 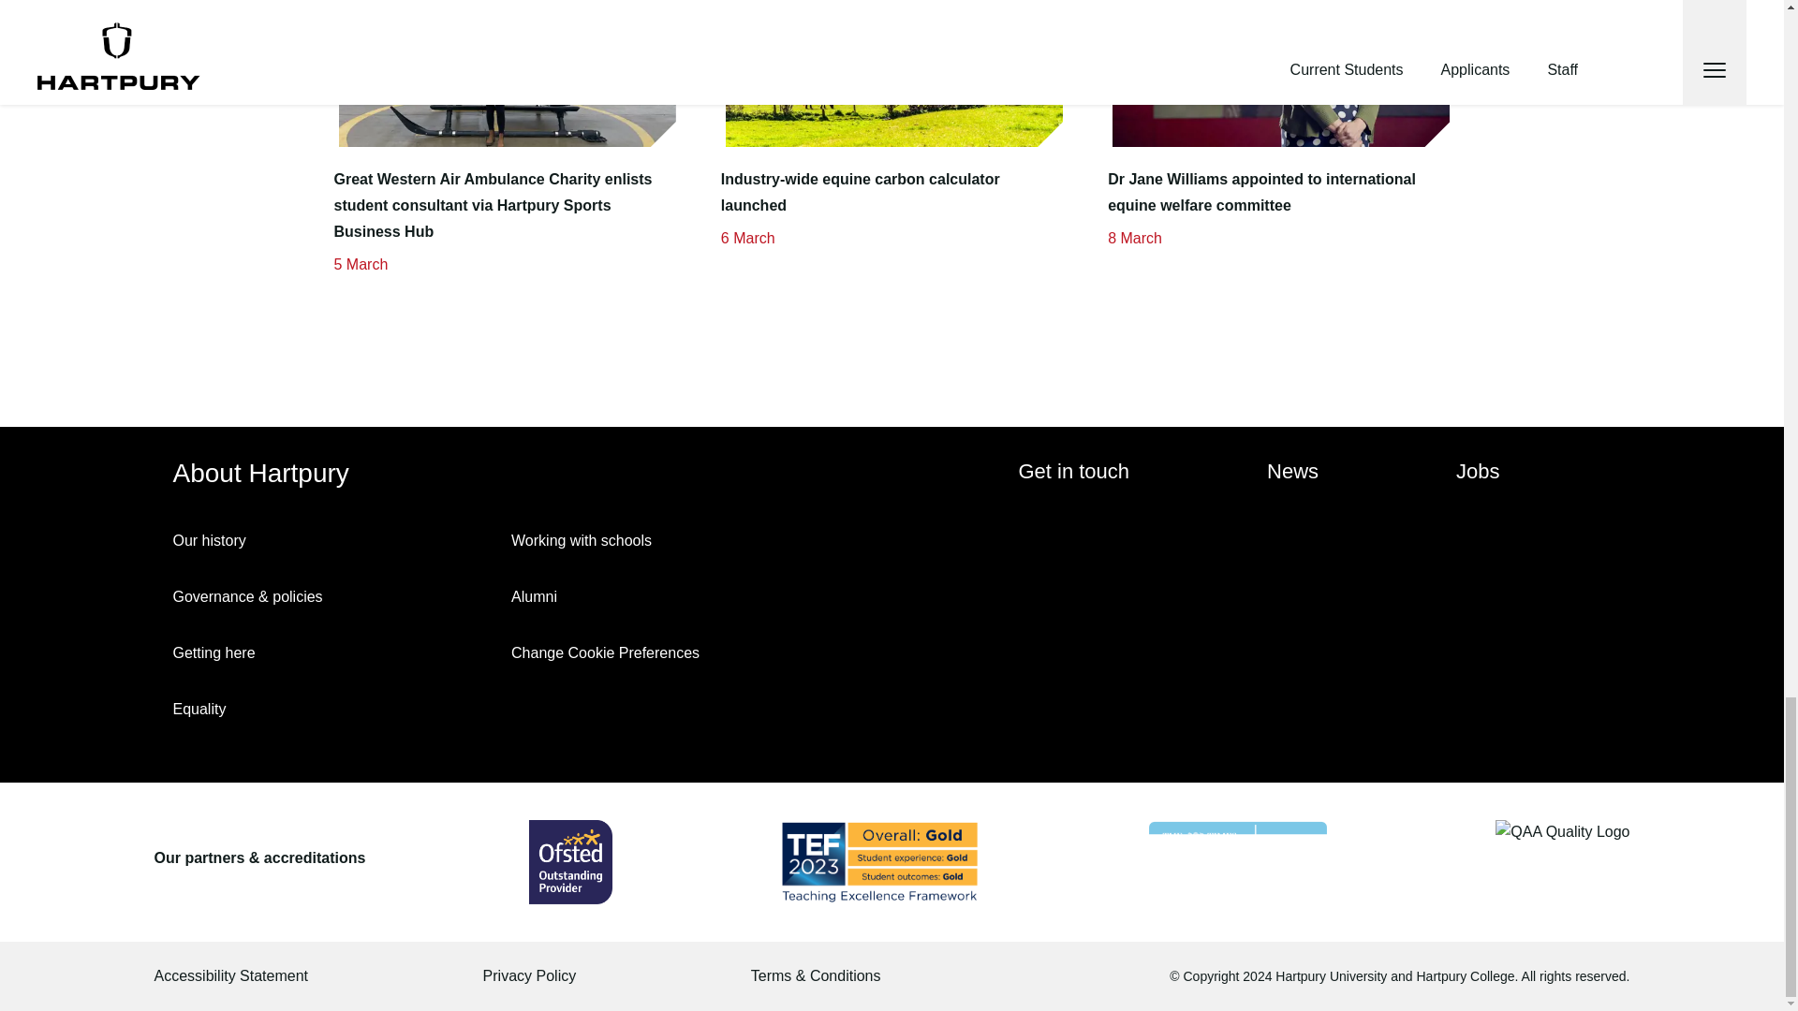 I want to click on Industry-wide equine carbon calculator launched, so click(x=892, y=193).